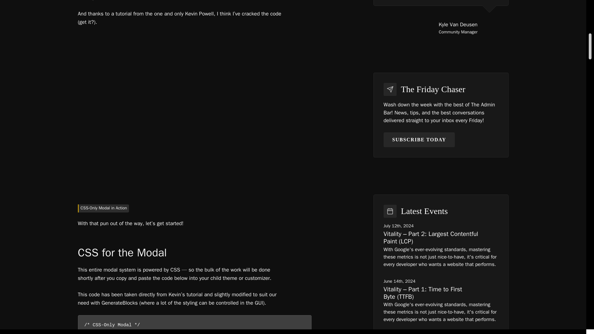 This screenshot has height=334, width=594. What do you see at coordinates (490, 28) in the screenshot?
I see `tab-headshot-100-2` at bounding box center [490, 28].